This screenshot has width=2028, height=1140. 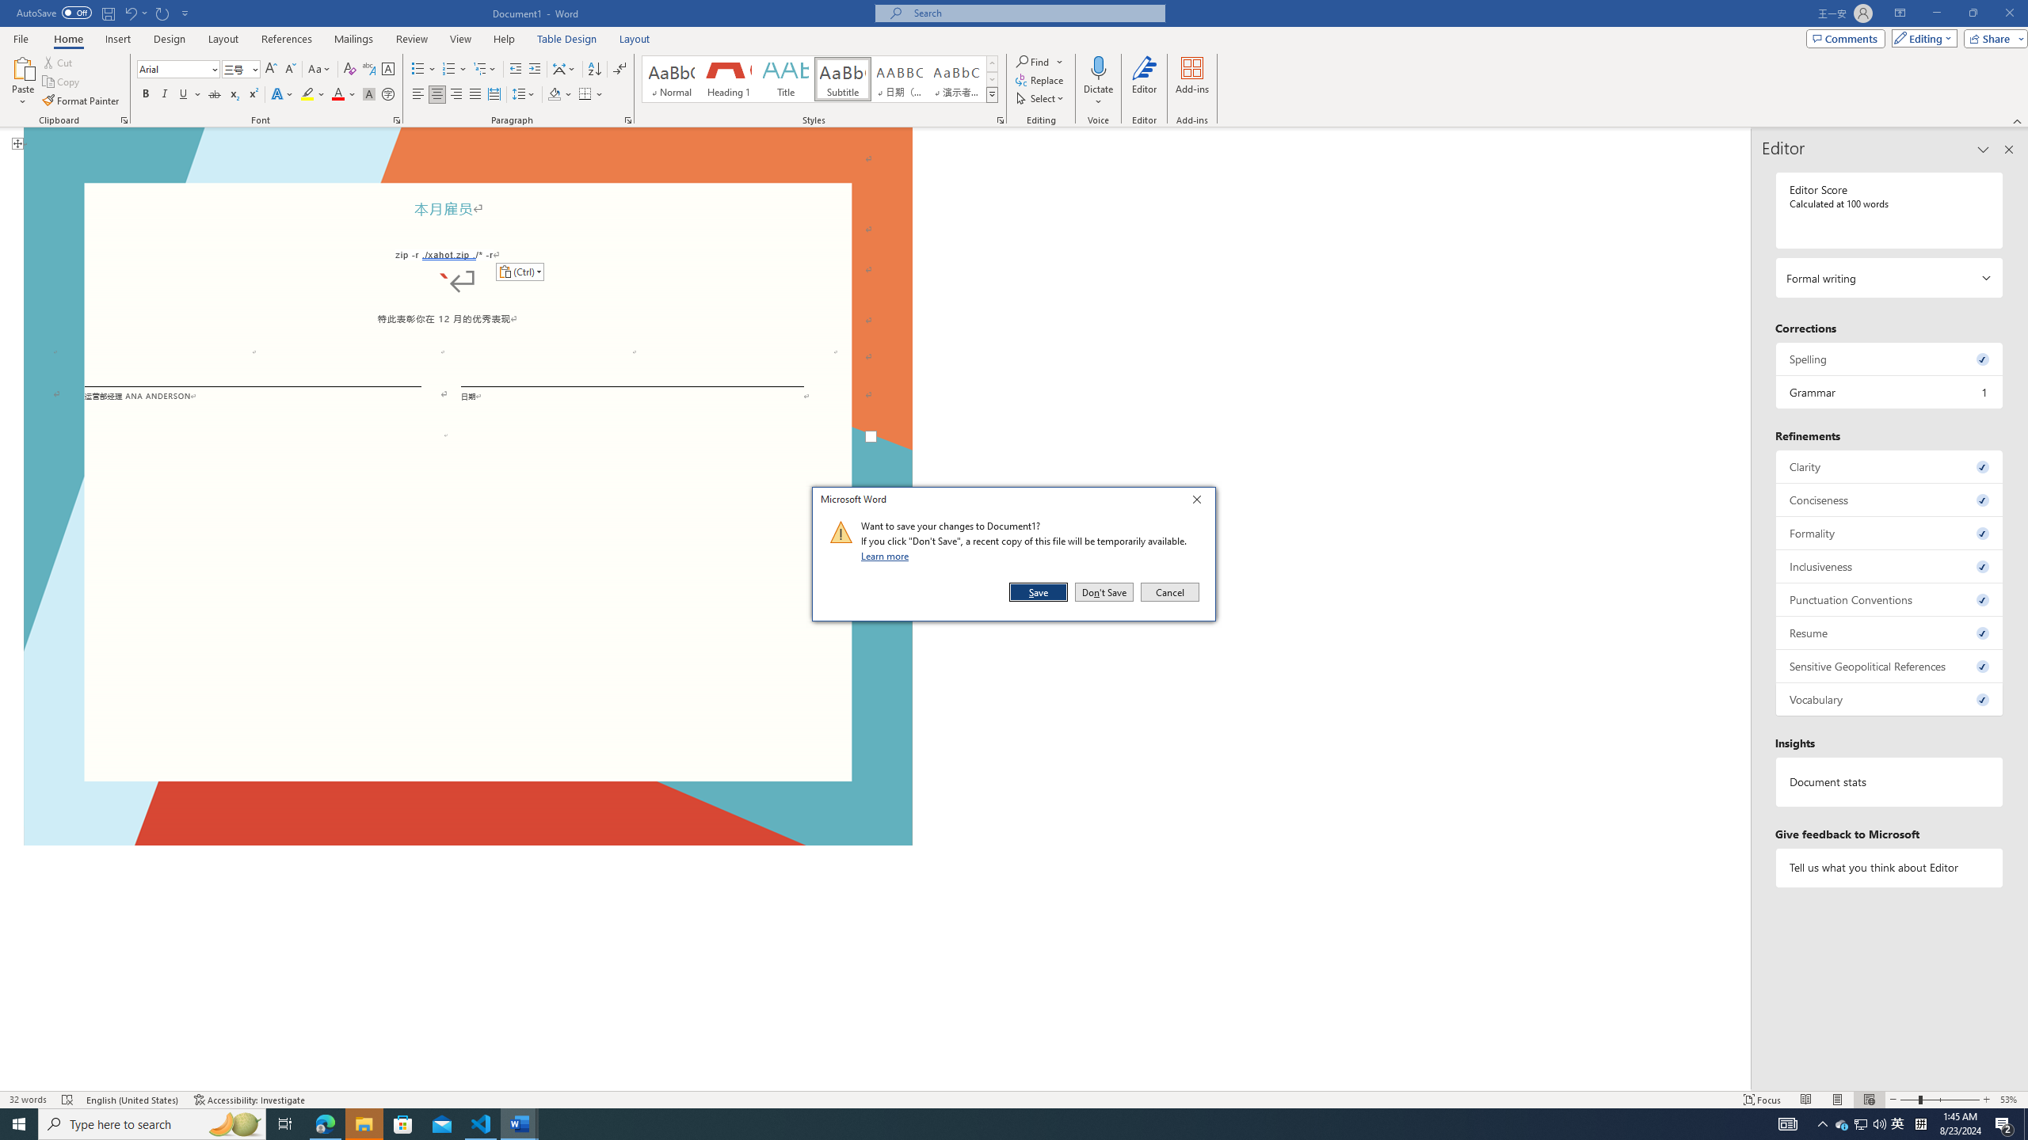 I want to click on Dictate, so click(x=1100, y=82).